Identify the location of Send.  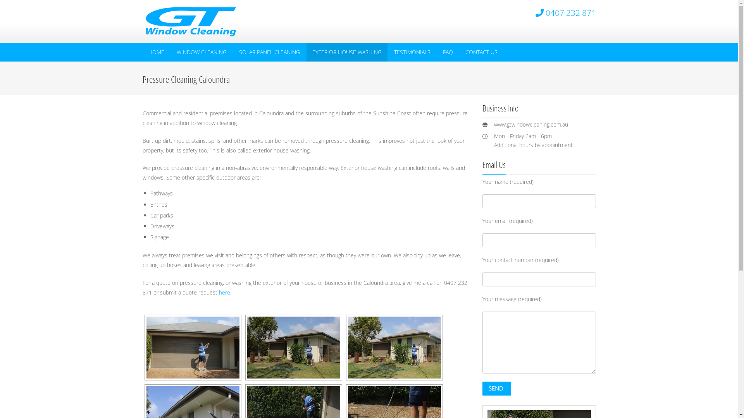
(497, 389).